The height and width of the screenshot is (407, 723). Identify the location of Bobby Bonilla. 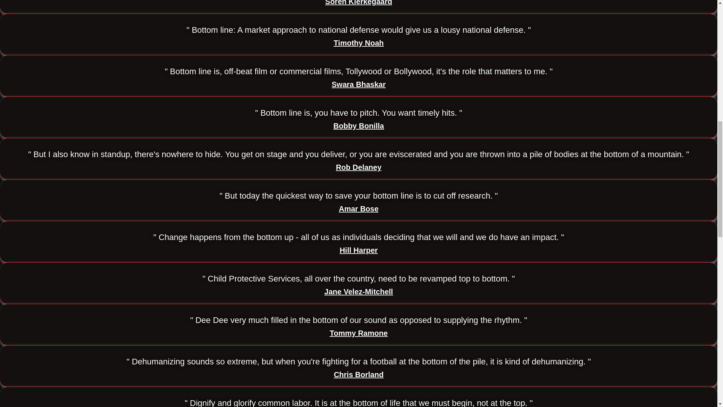
(358, 126).